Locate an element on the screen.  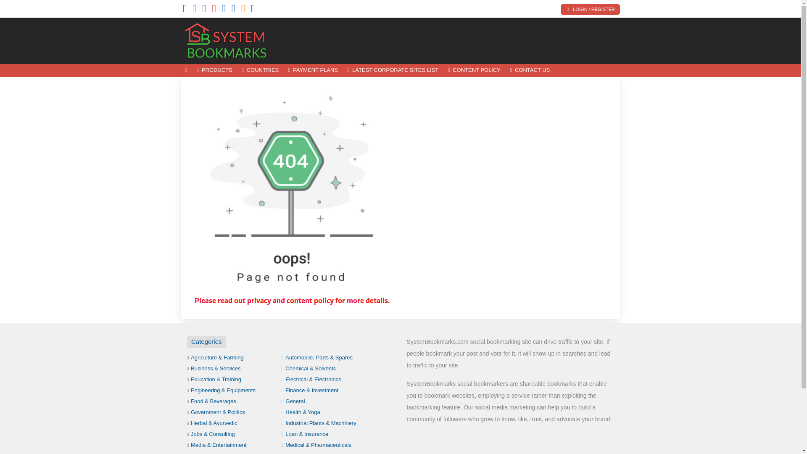
Pinterest is located at coordinates (214, 10).